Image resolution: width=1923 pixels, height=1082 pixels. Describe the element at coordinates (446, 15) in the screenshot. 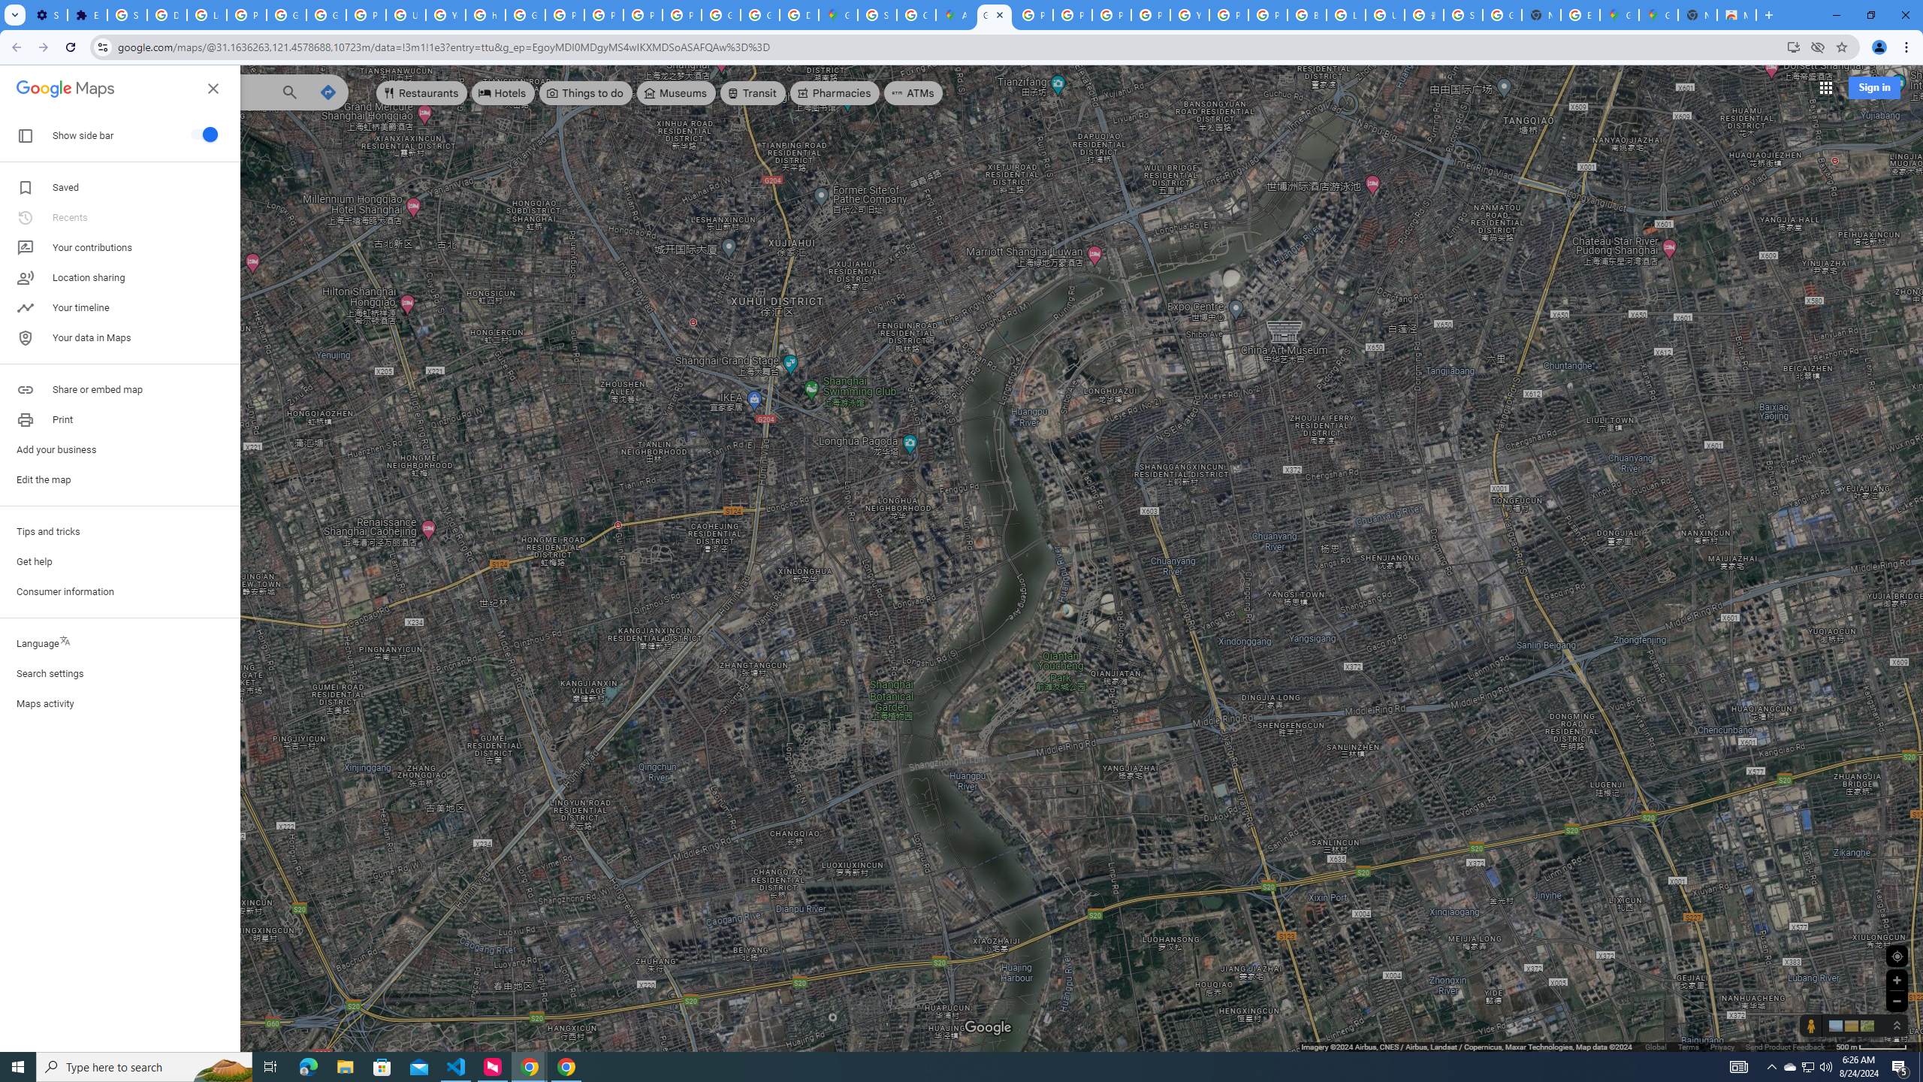

I see `YouTube` at that location.